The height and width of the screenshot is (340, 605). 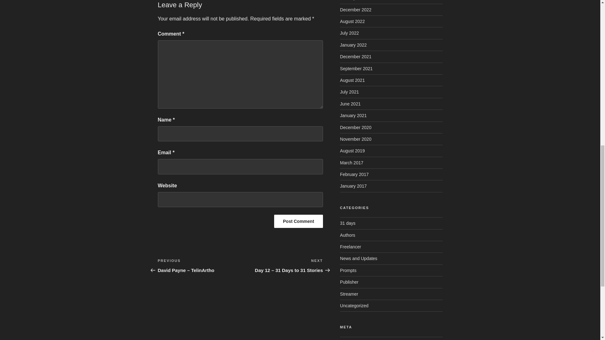 What do you see at coordinates (355, 9) in the screenshot?
I see `December 2022` at bounding box center [355, 9].